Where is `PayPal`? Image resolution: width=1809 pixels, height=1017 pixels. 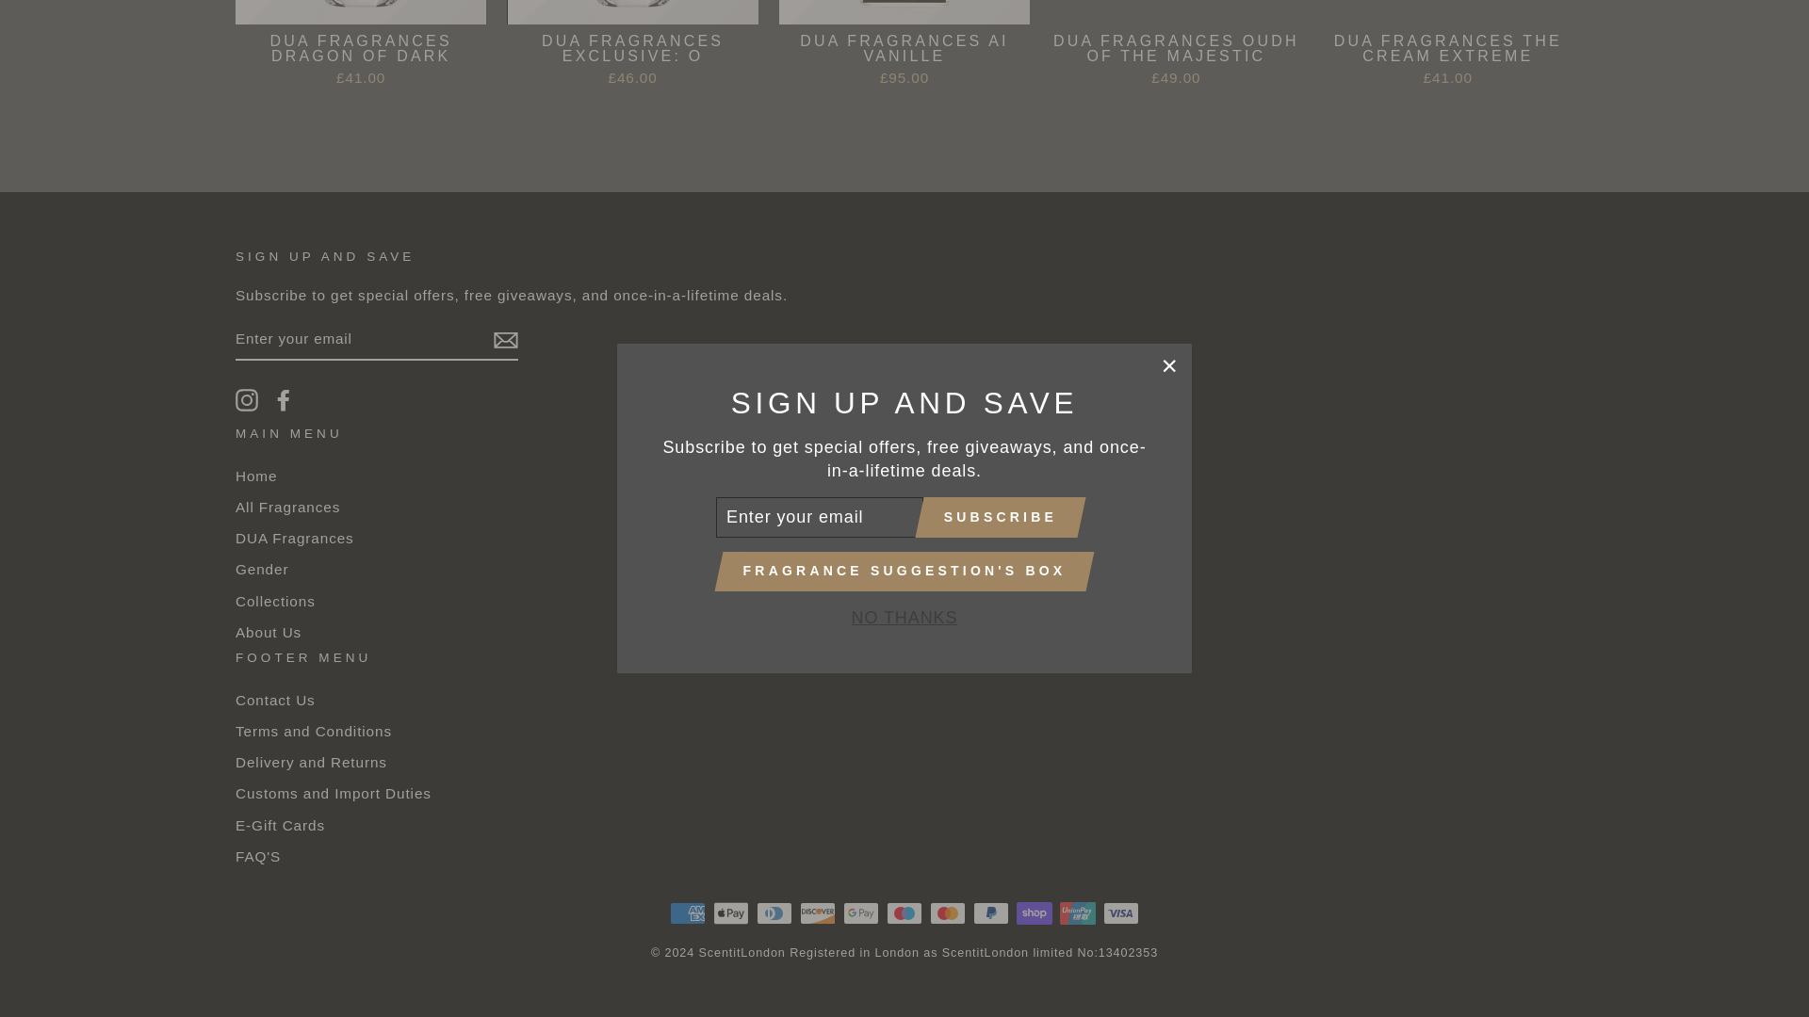
PayPal is located at coordinates (991, 912).